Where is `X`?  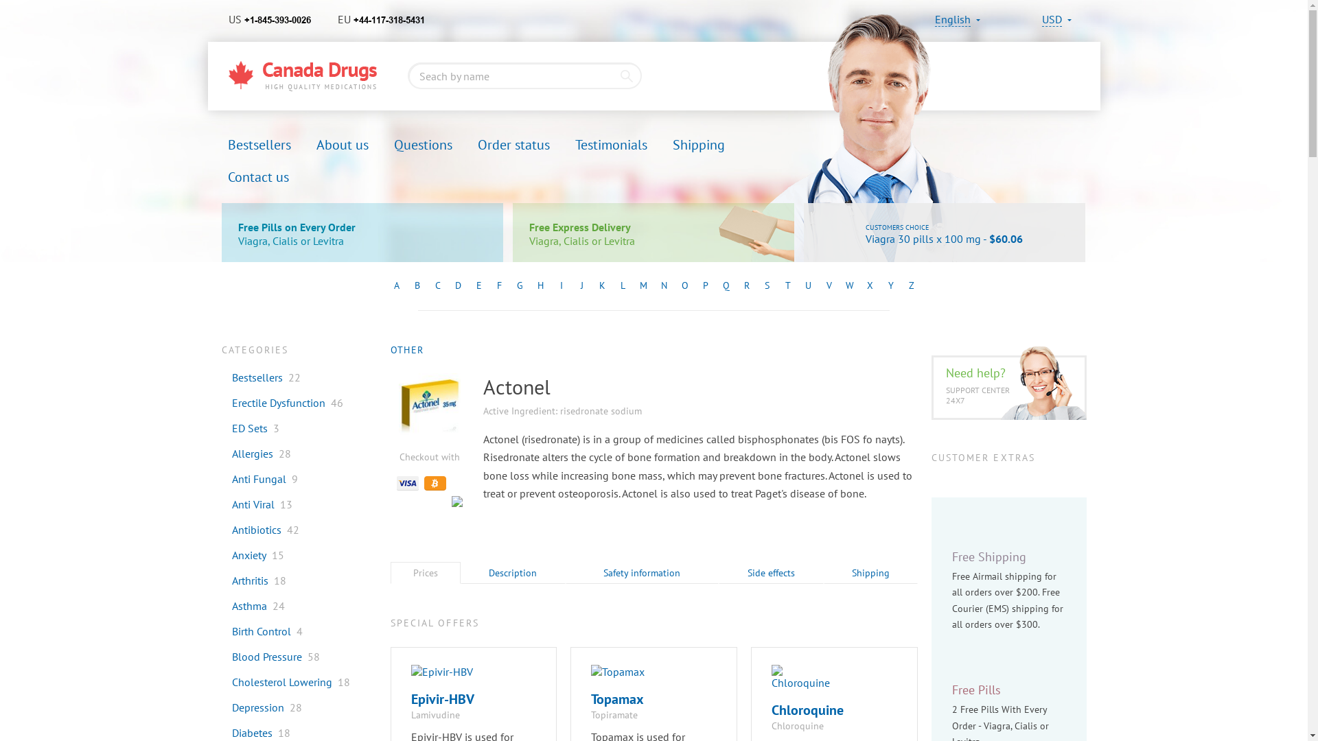
X is located at coordinates (870, 286).